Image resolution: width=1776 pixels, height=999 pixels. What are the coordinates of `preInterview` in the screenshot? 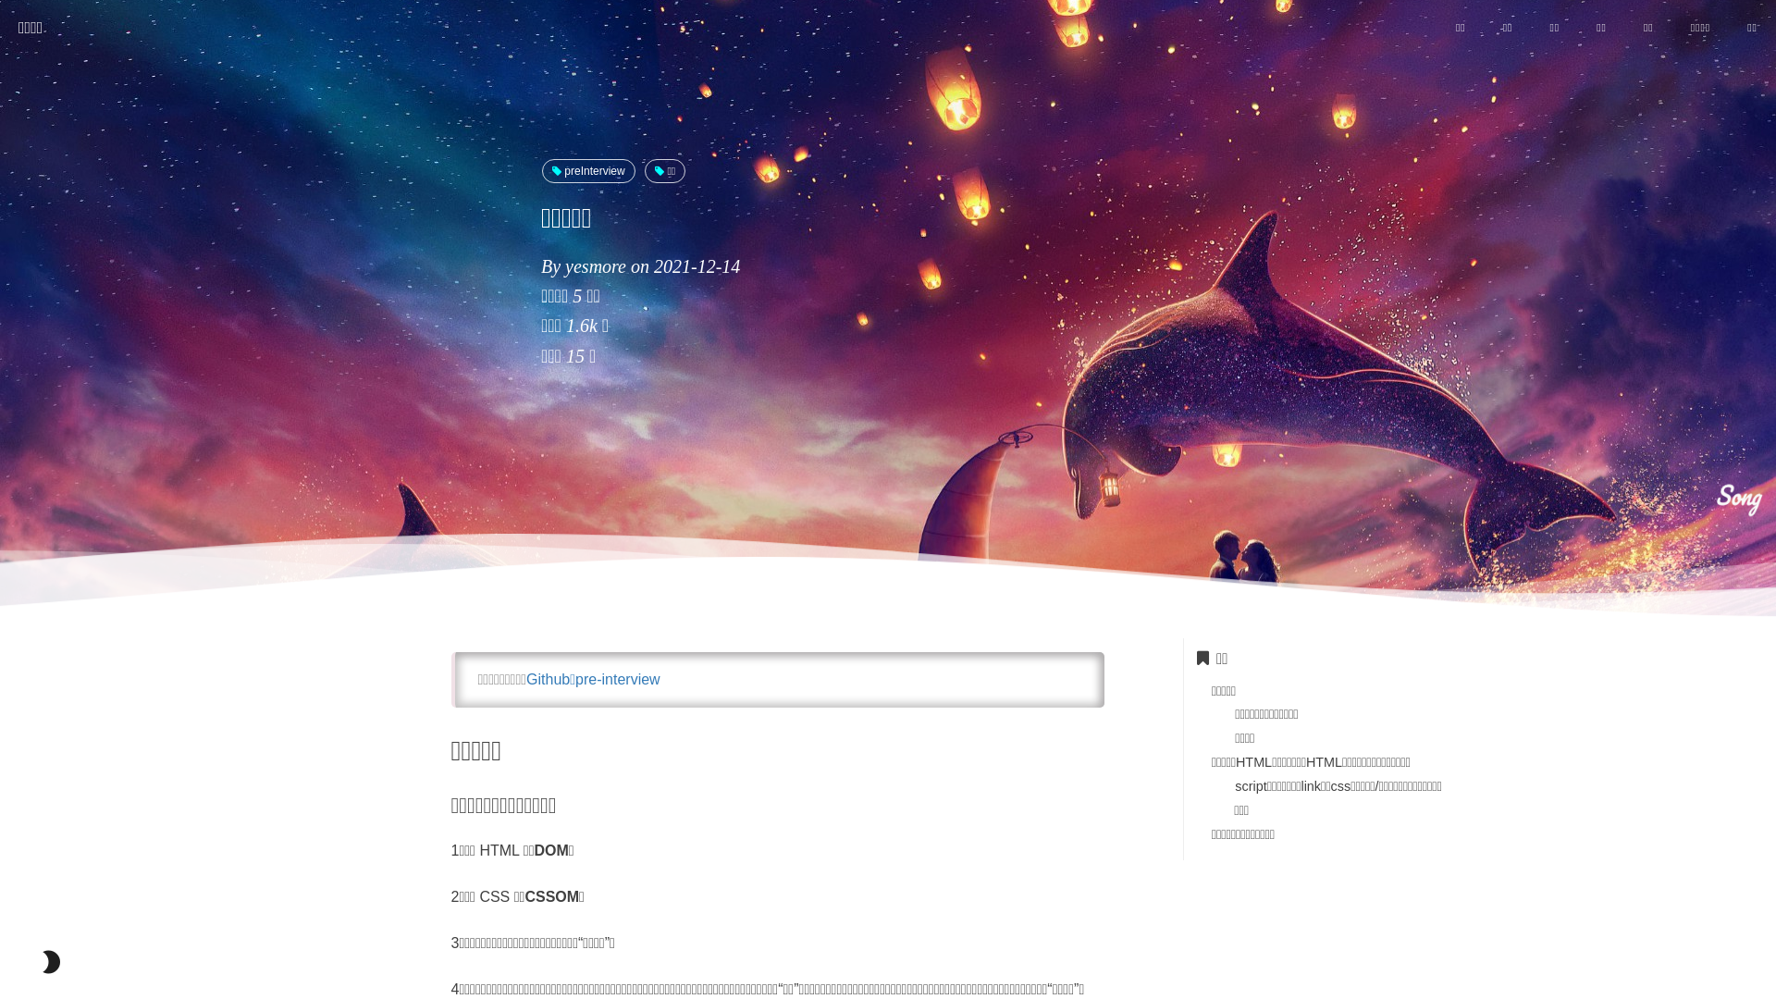 It's located at (588, 171).